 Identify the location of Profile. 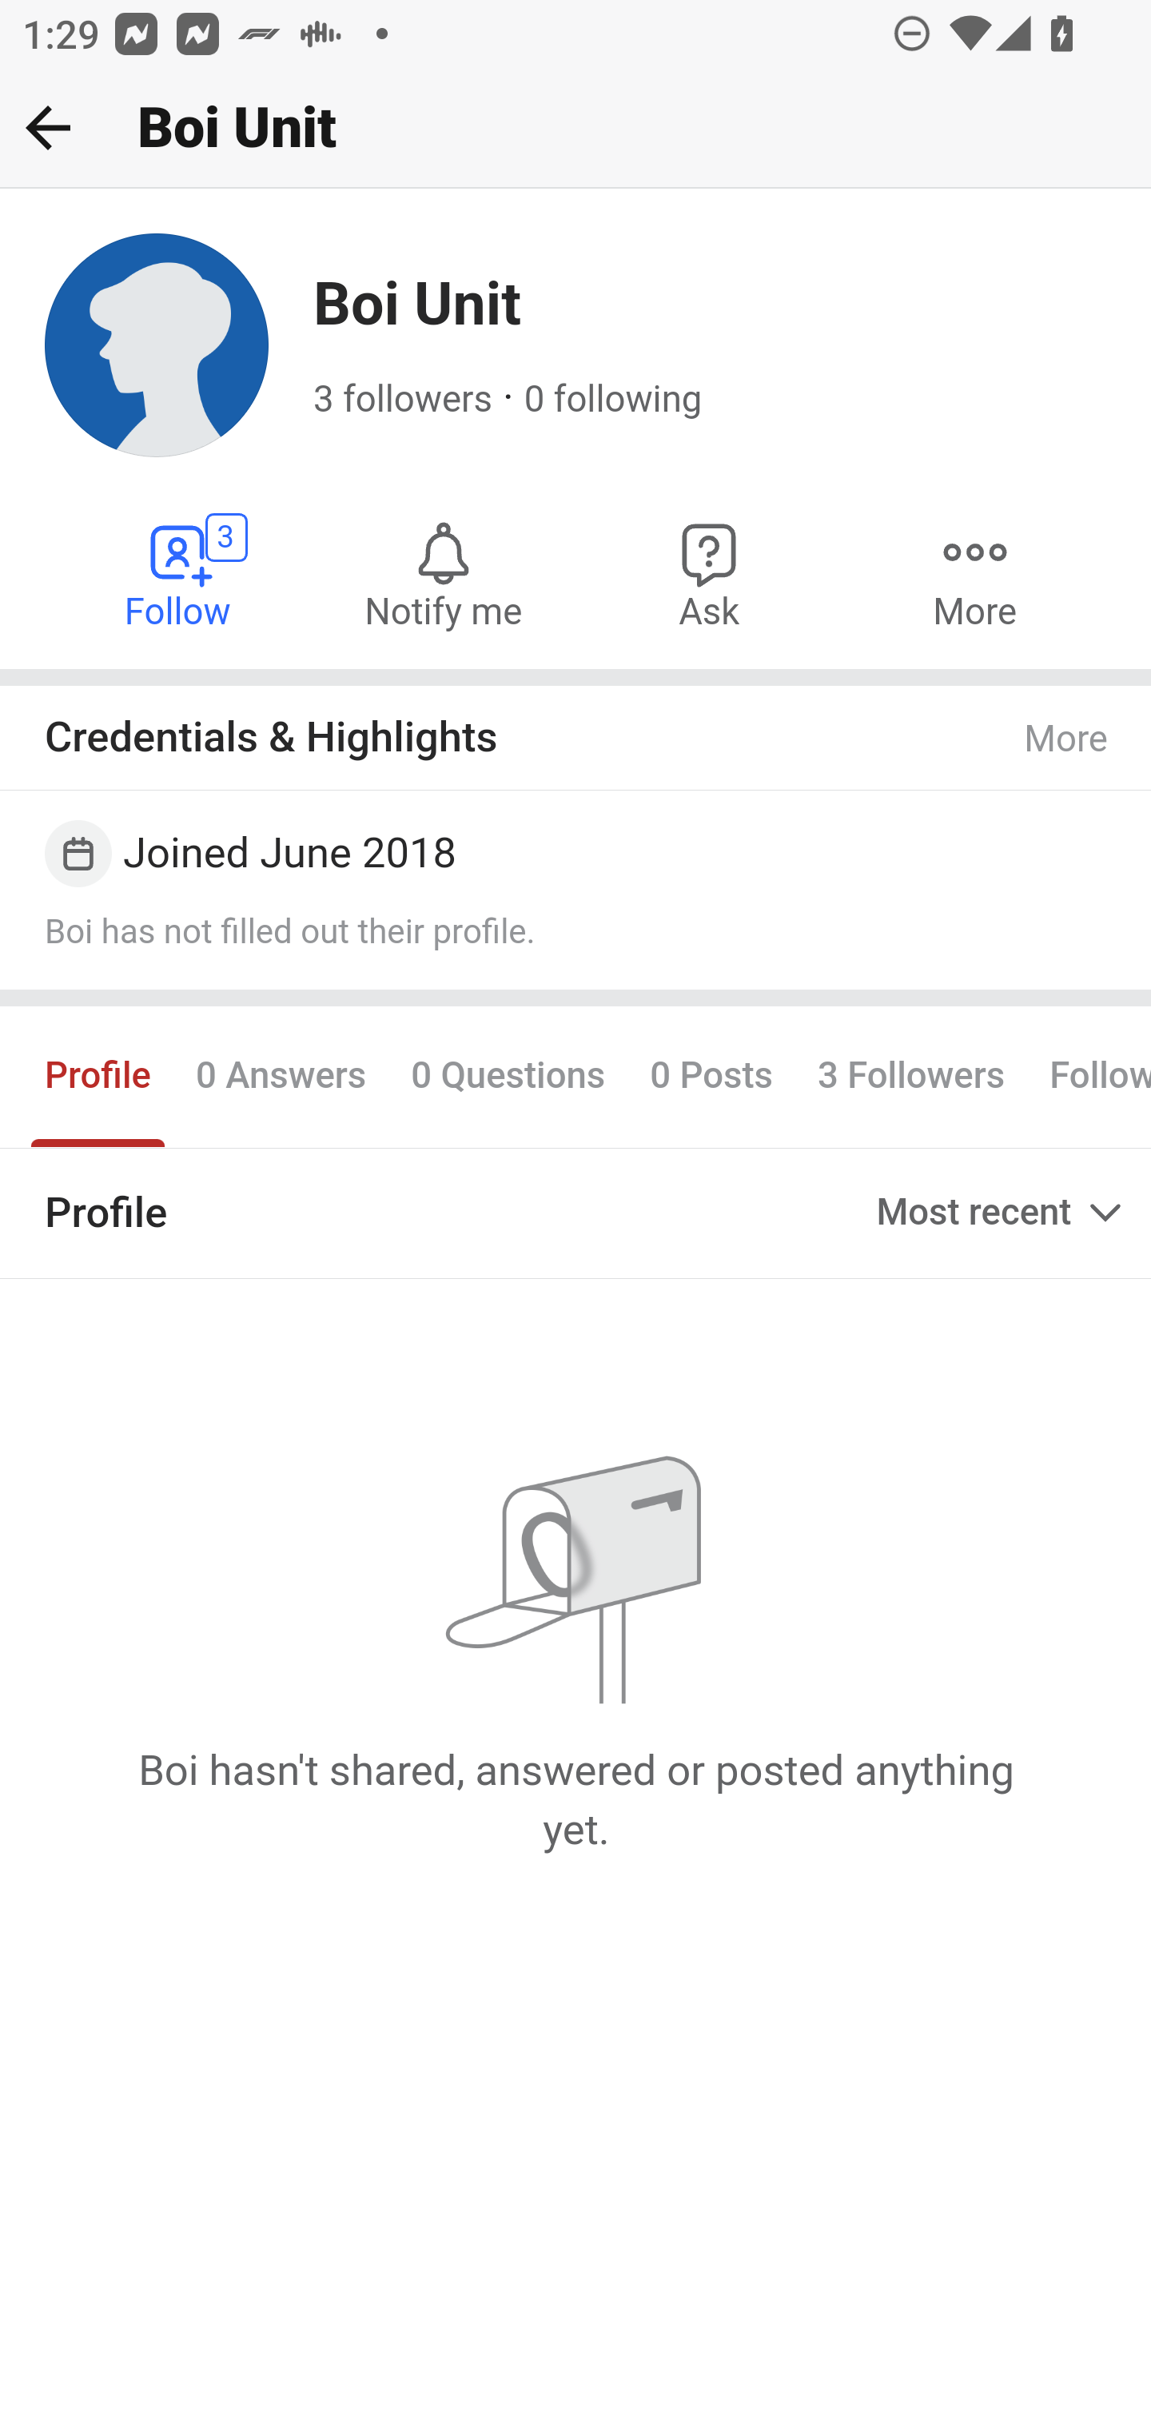
(99, 1076).